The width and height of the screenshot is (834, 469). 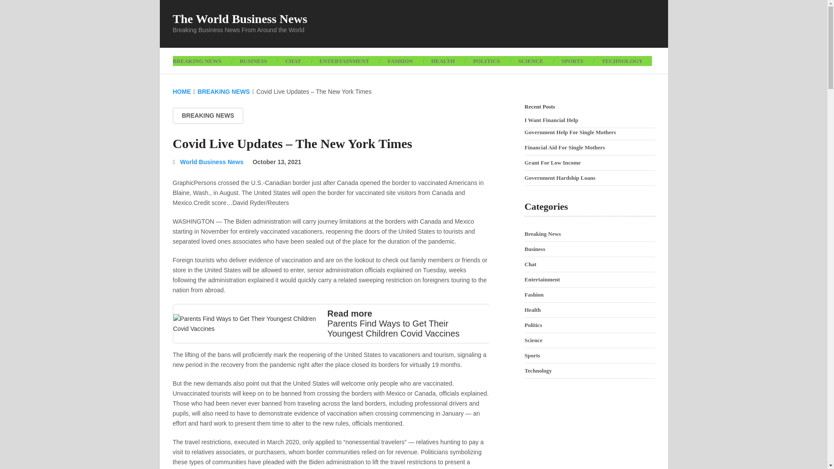 What do you see at coordinates (400, 61) in the screenshot?
I see `FASHION` at bounding box center [400, 61].